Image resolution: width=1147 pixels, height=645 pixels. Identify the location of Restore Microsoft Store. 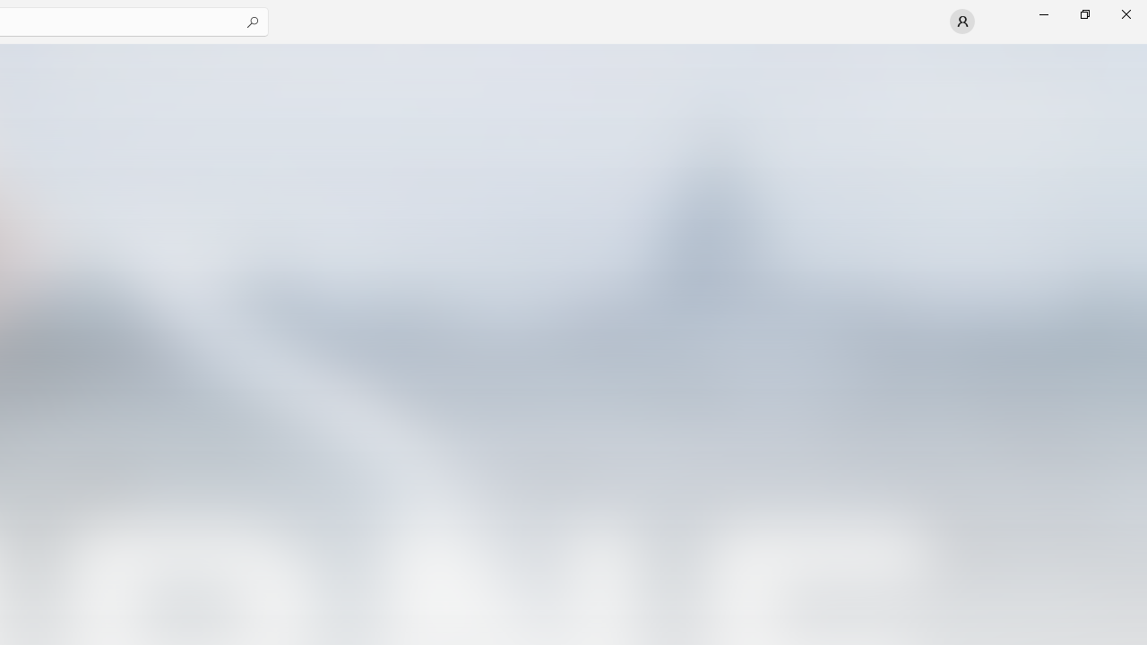
(1084, 14).